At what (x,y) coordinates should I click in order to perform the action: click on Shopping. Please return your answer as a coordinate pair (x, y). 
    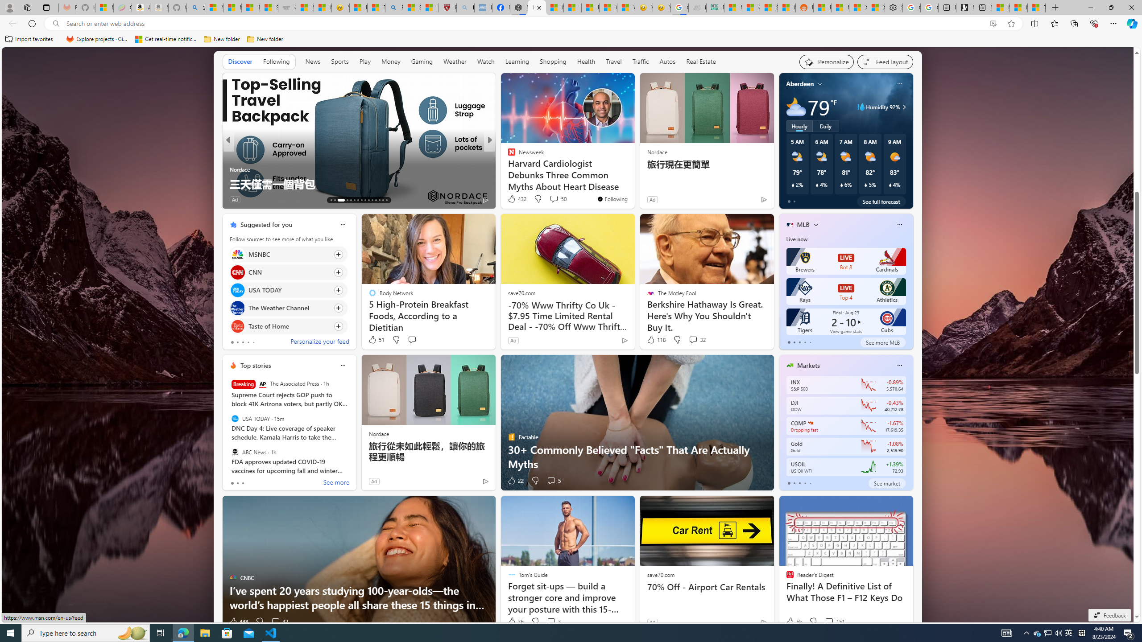
    Looking at the image, I should click on (553, 62).